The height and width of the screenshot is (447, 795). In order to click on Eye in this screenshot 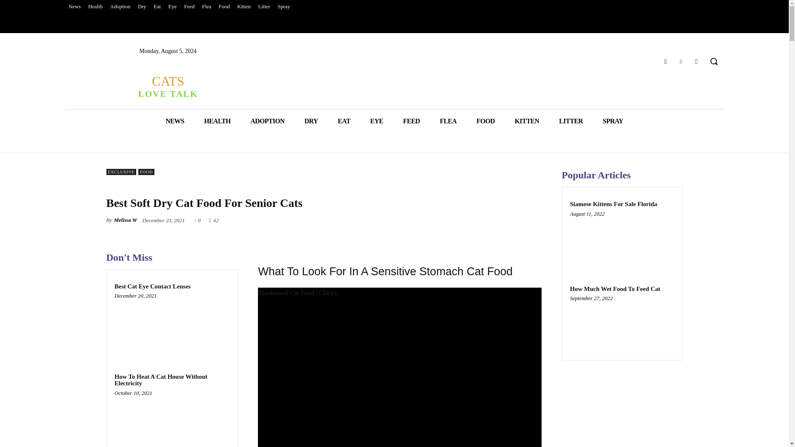, I will do `click(172, 7)`.